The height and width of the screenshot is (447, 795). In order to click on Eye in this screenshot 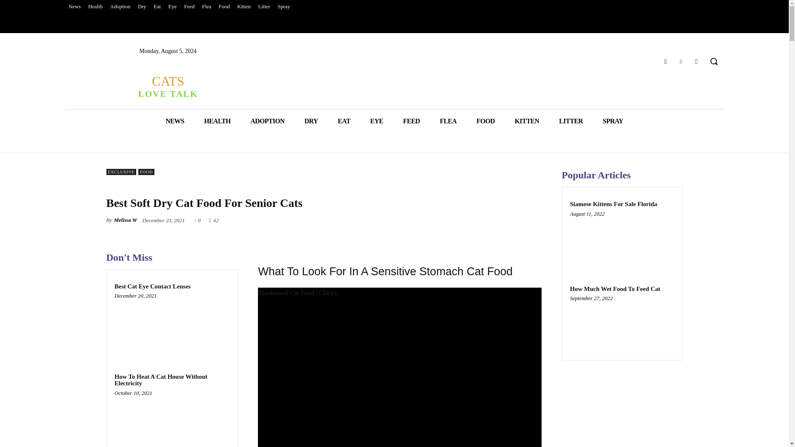, I will do `click(172, 7)`.